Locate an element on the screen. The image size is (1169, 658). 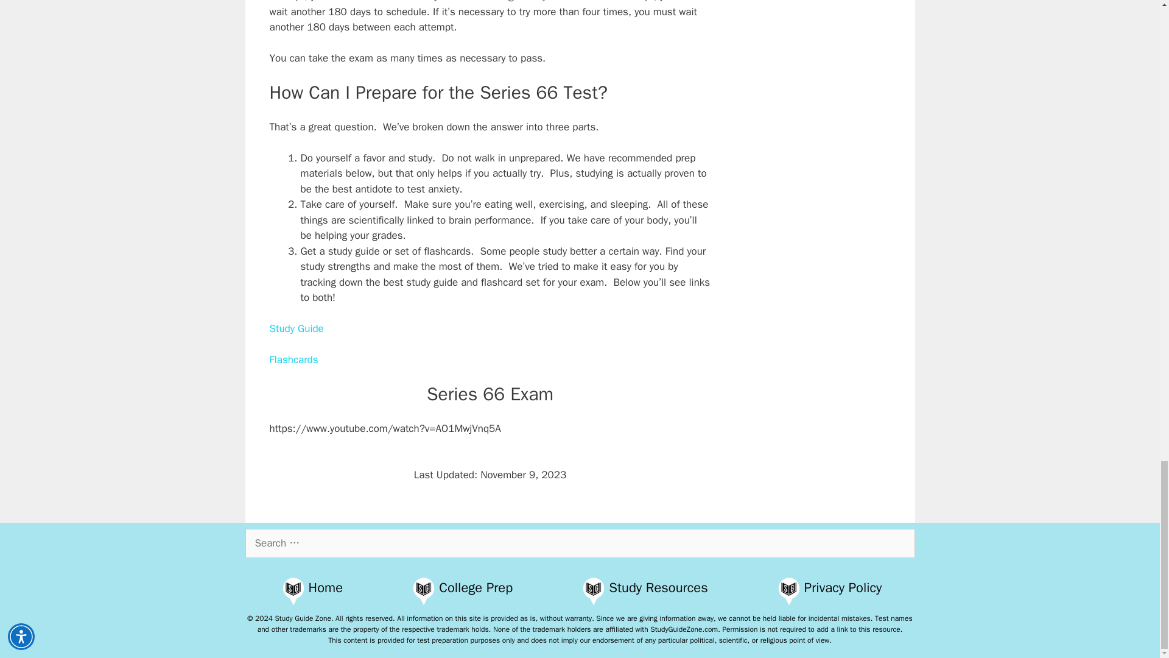
Flashcards is located at coordinates (293, 359).